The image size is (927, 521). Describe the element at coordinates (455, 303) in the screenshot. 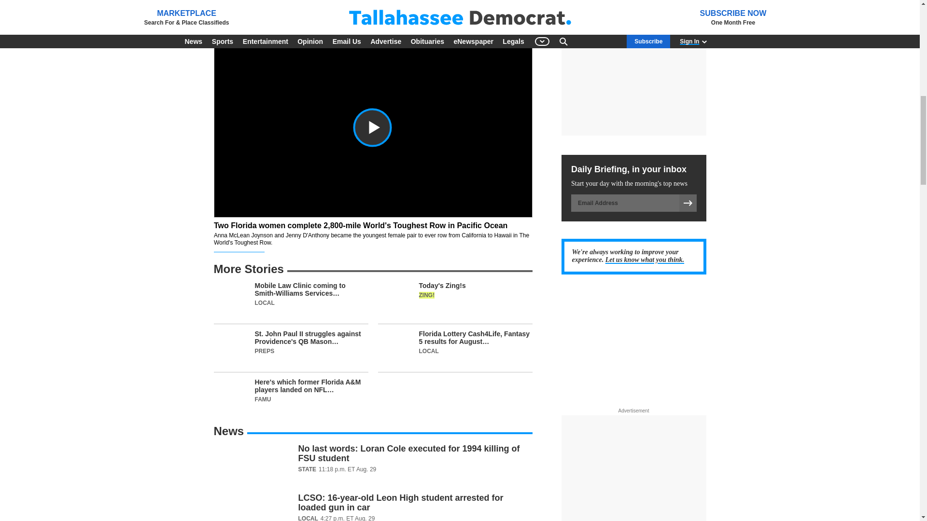

I see `Today's Zing!s` at that location.